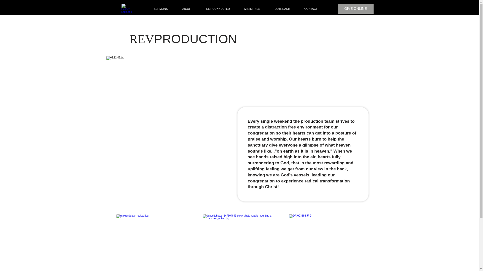 This screenshot has height=271, width=483. Describe the element at coordinates (325, 243) in the screenshot. I see `JC4A2505.jpg` at that location.